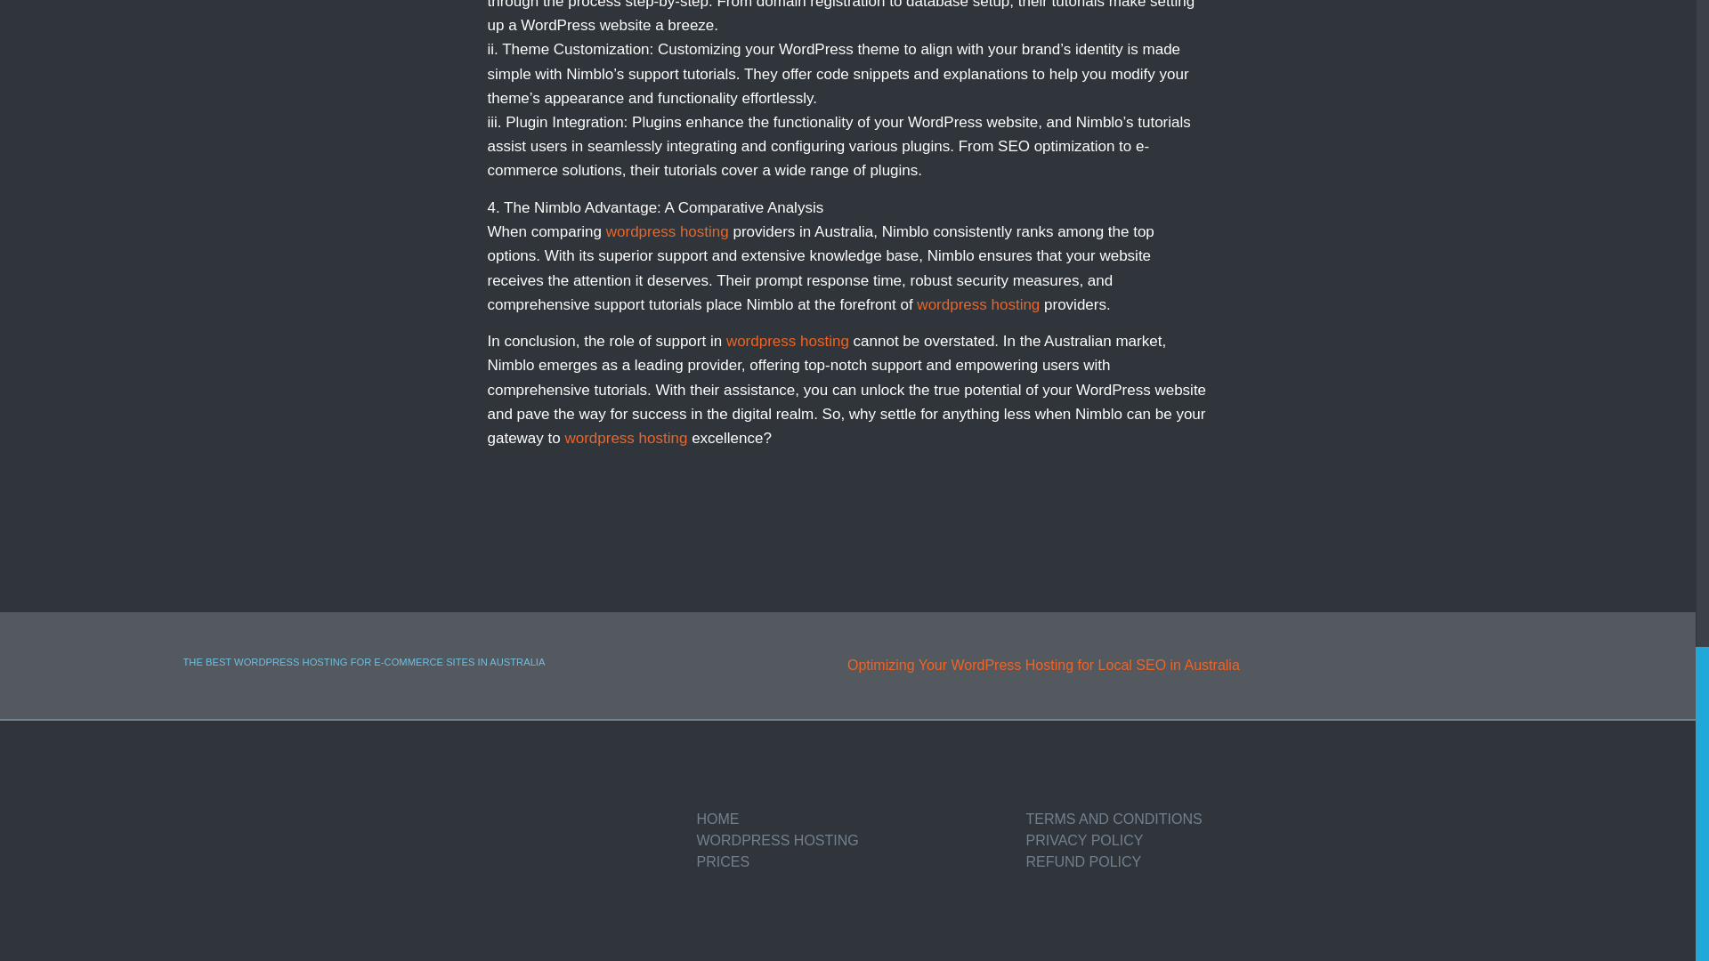 The image size is (1709, 961). I want to click on Optimizing Your WordPress Hosting for Local SEO in Australia, so click(1187, 666).